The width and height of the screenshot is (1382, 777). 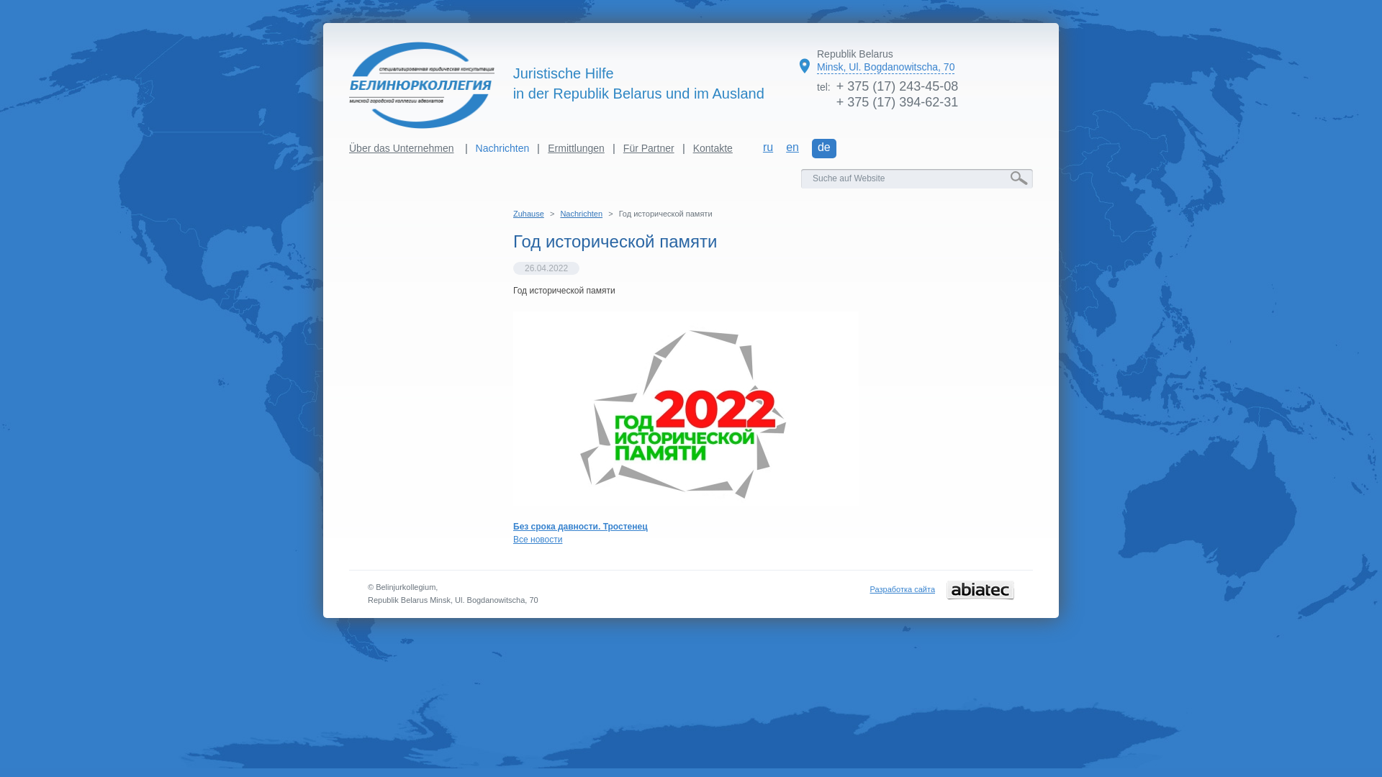 I want to click on Nachrichten, so click(x=502, y=148).